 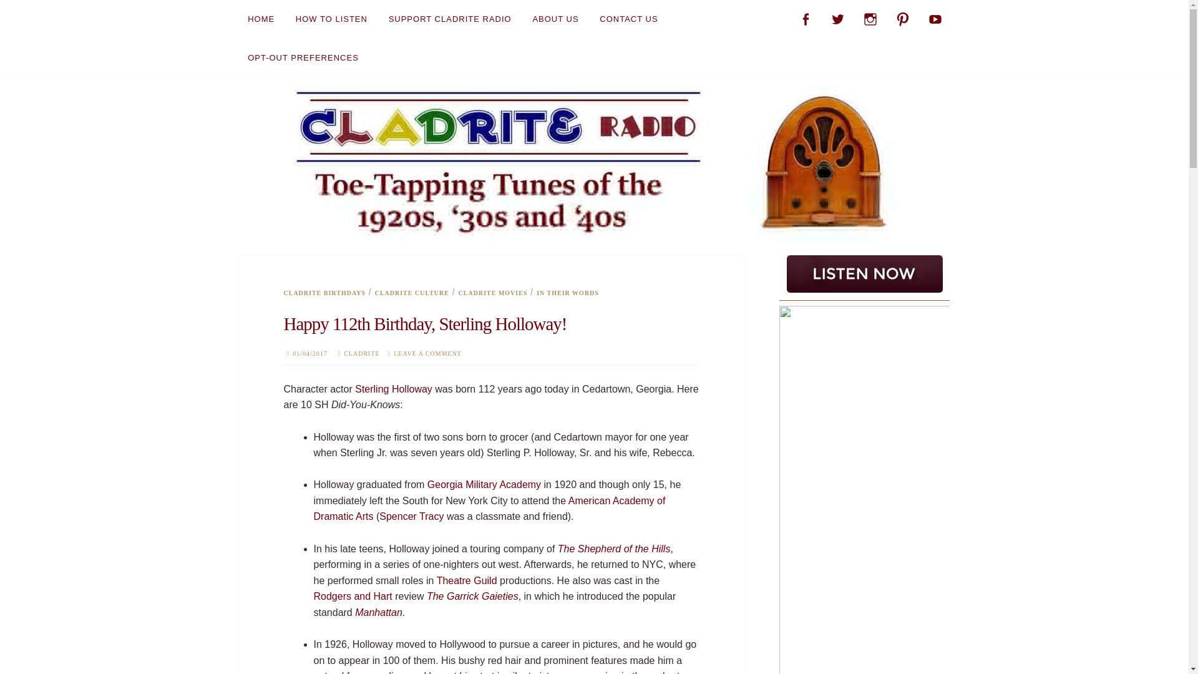 What do you see at coordinates (484, 484) in the screenshot?
I see `Georgia Military Academy` at bounding box center [484, 484].